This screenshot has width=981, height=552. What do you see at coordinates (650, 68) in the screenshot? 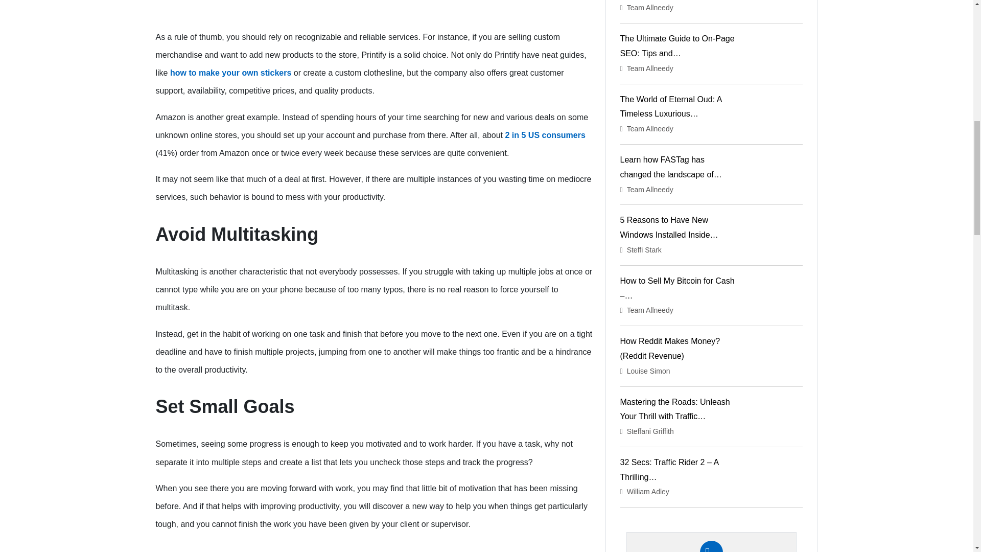
I see `Team Allneedy` at bounding box center [650, 68].